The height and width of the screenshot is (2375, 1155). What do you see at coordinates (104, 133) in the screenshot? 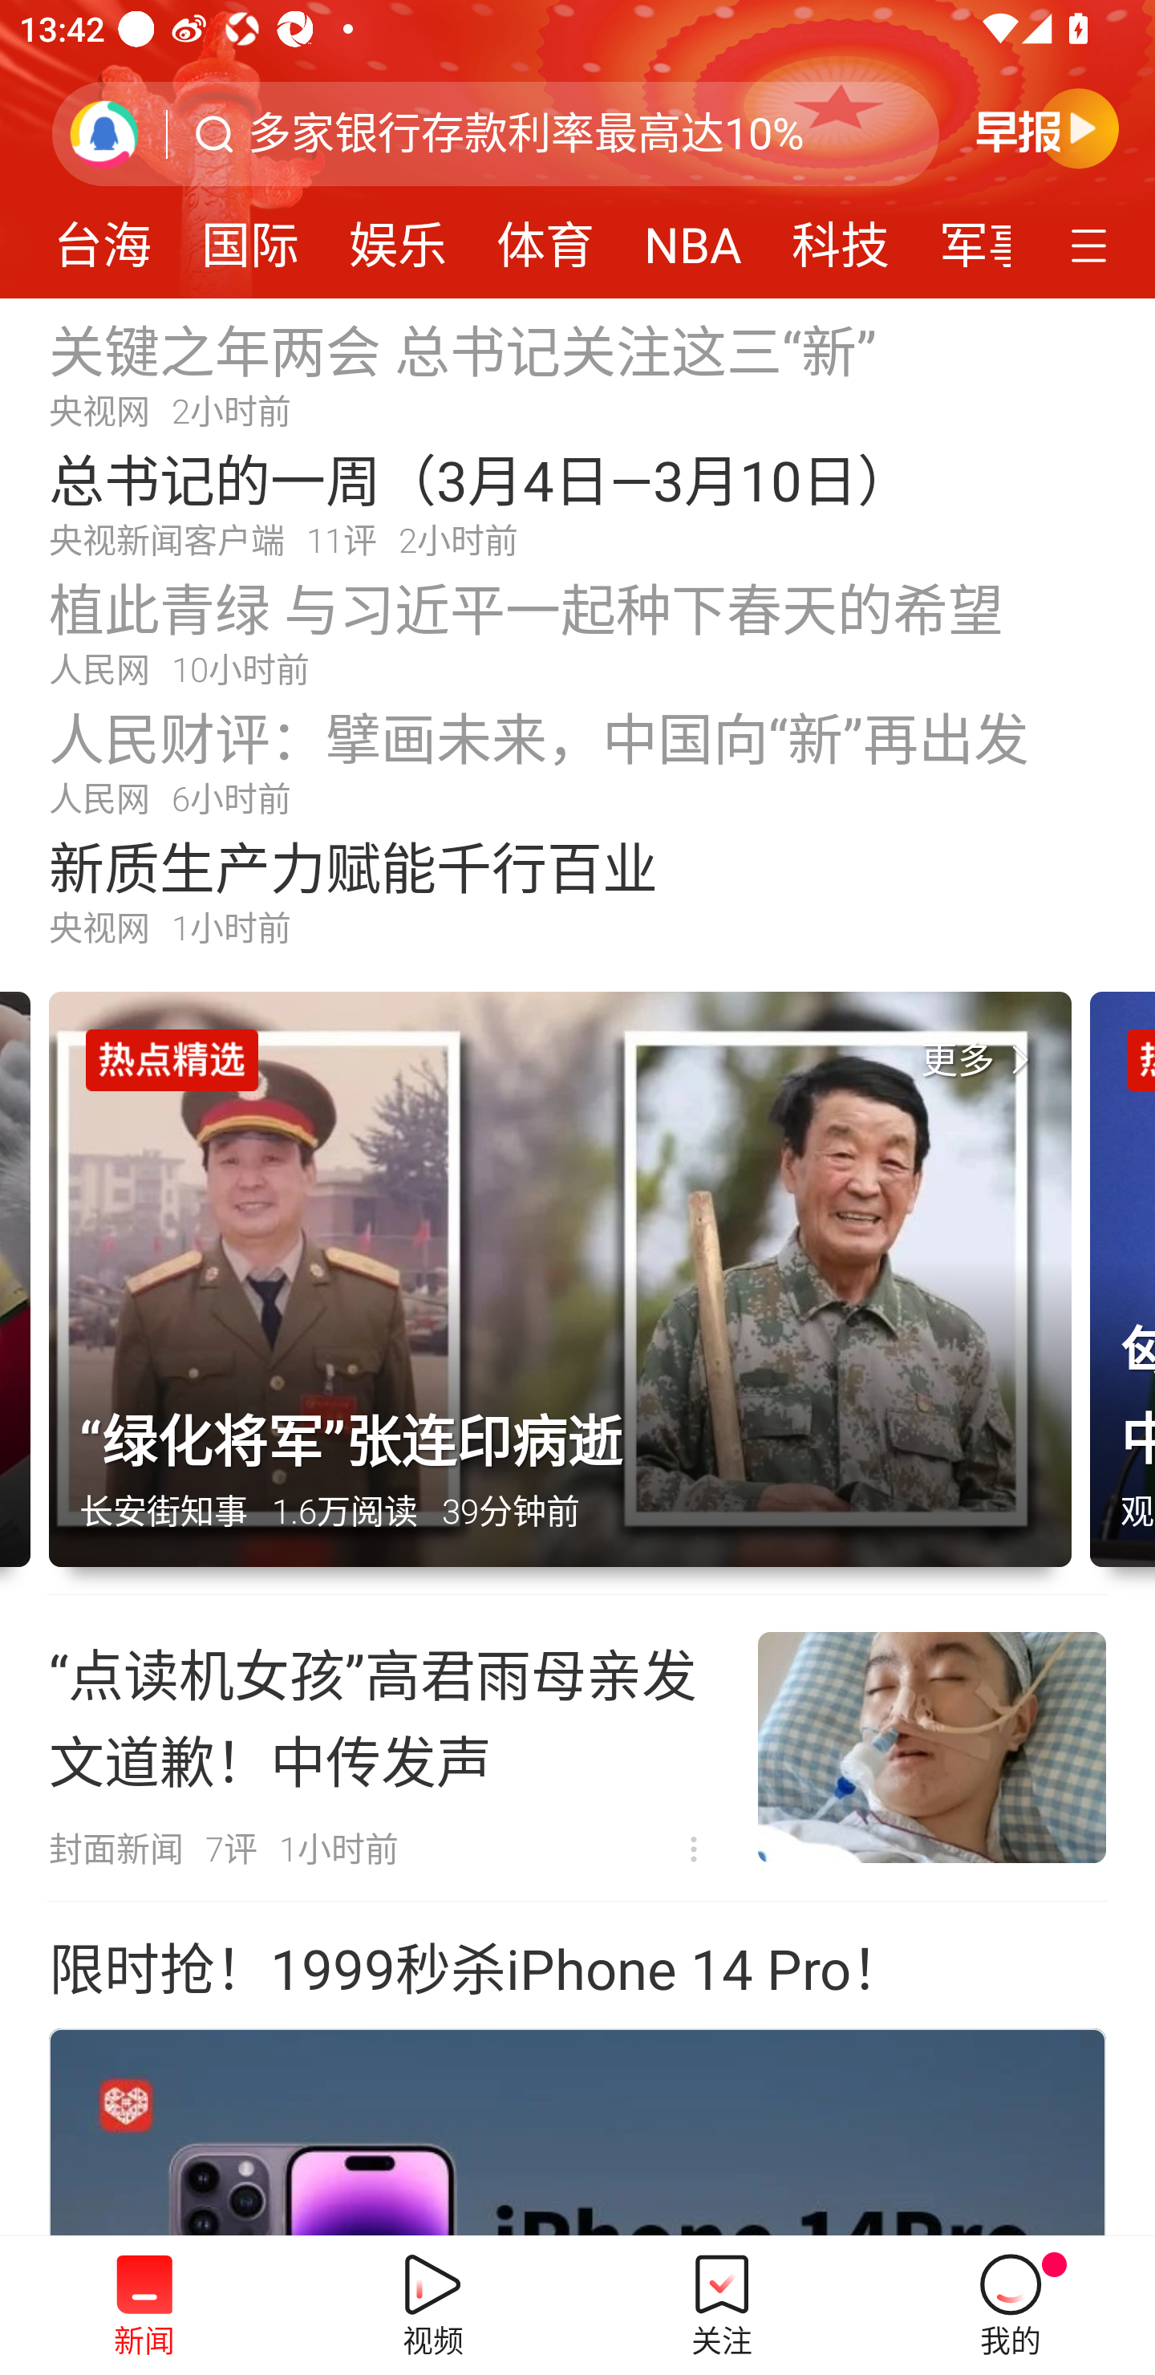
I see `刷新` at bounding box center [104, 133].